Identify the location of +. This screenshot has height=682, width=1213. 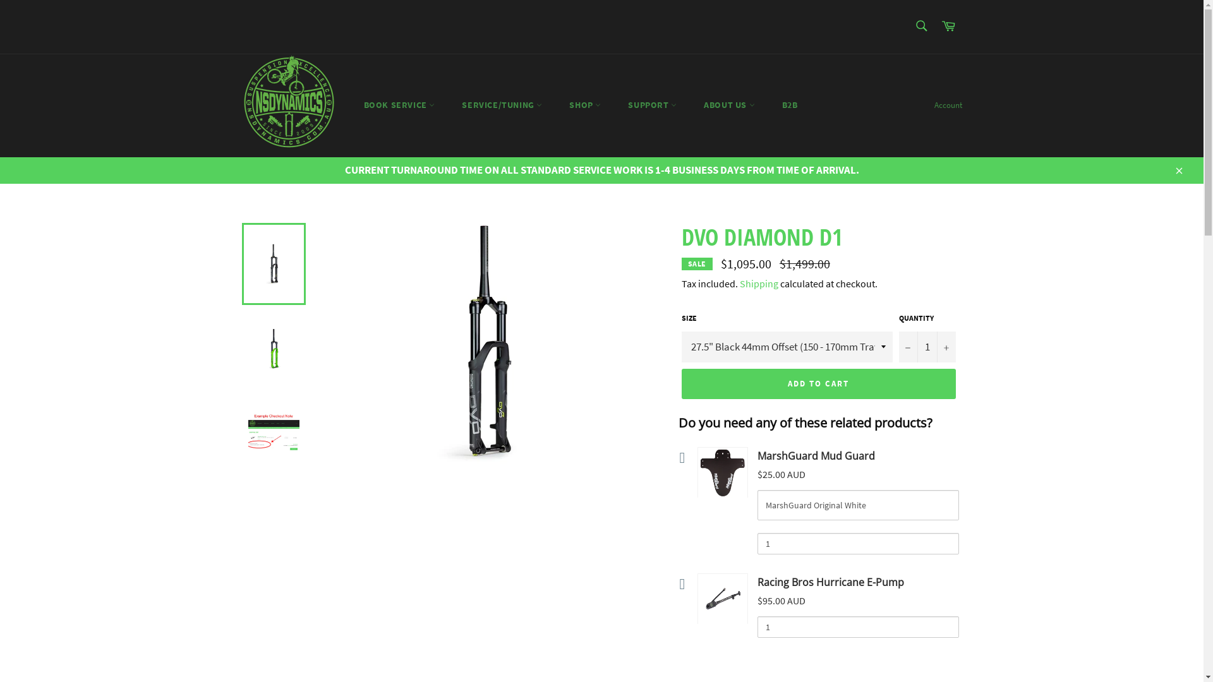
(946, 347).